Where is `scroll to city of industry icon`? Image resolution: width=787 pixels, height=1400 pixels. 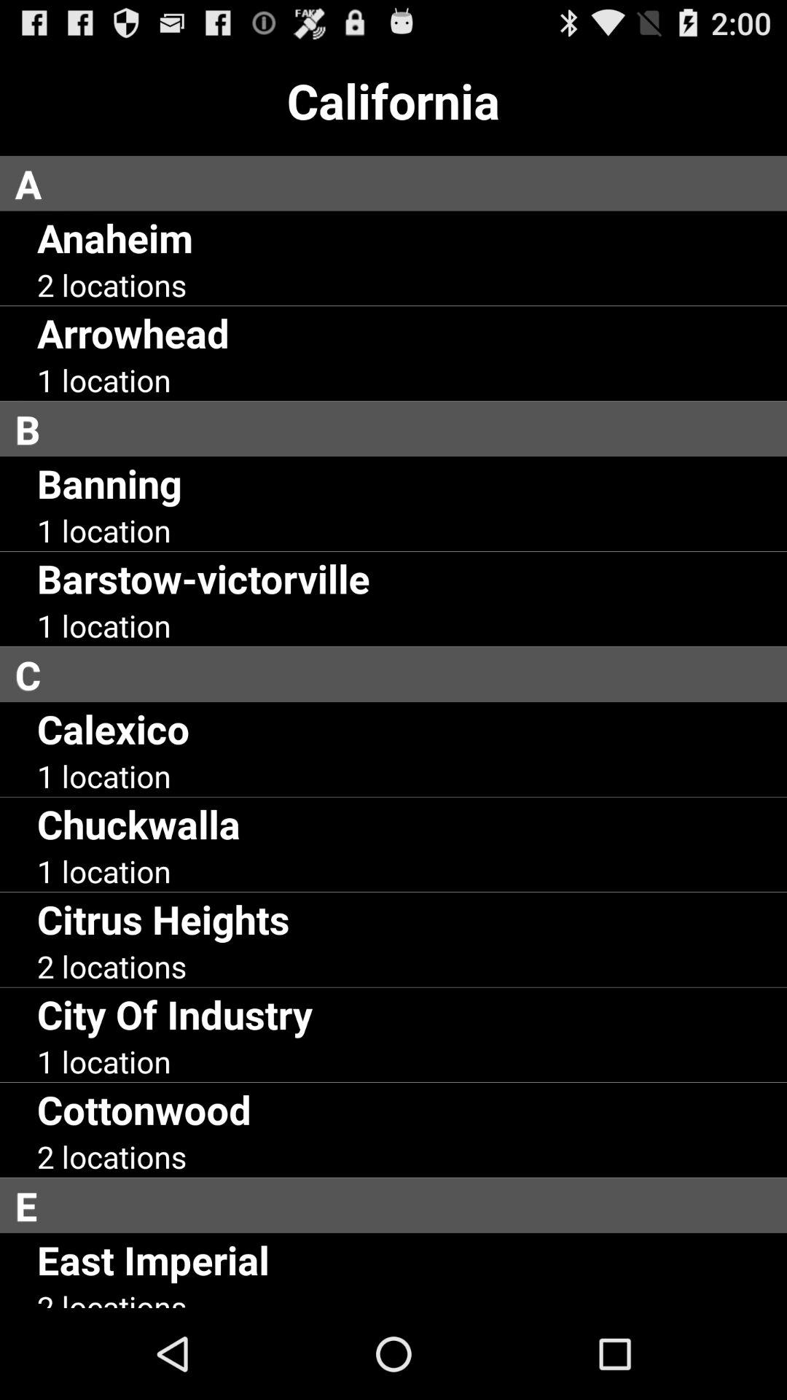
scroll to city of industry icon is located at coordinates (175, 1014).